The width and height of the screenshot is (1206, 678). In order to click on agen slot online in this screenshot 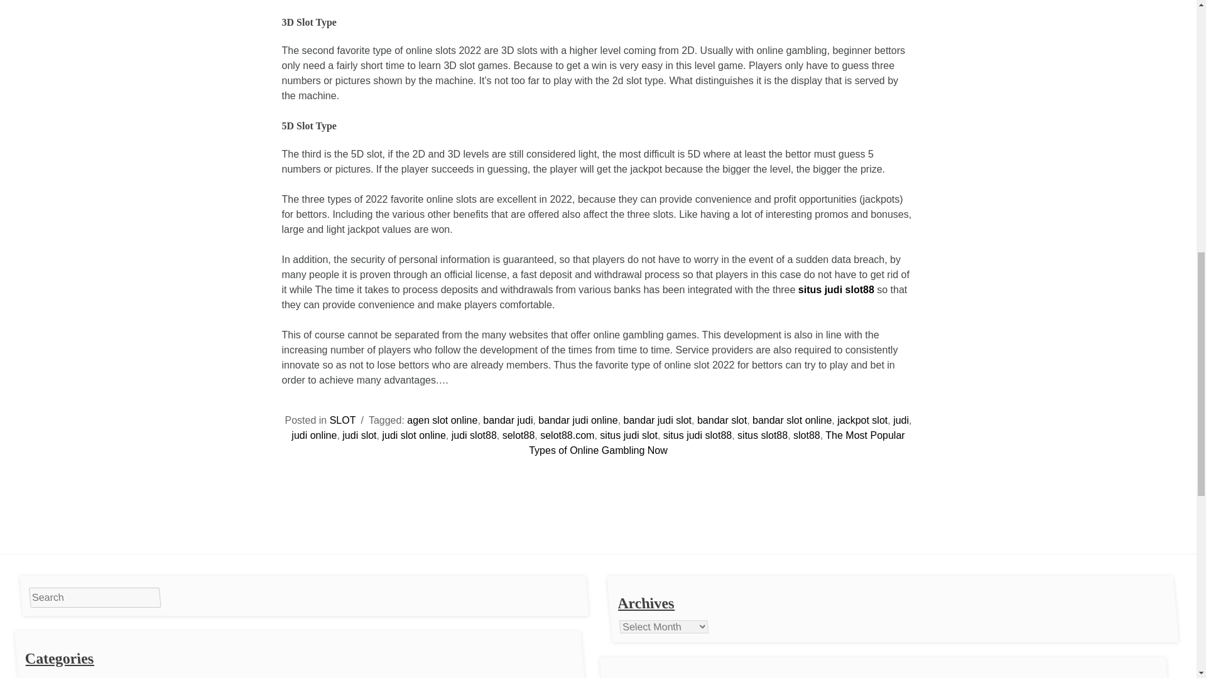, I will do `click(442, 420)`.